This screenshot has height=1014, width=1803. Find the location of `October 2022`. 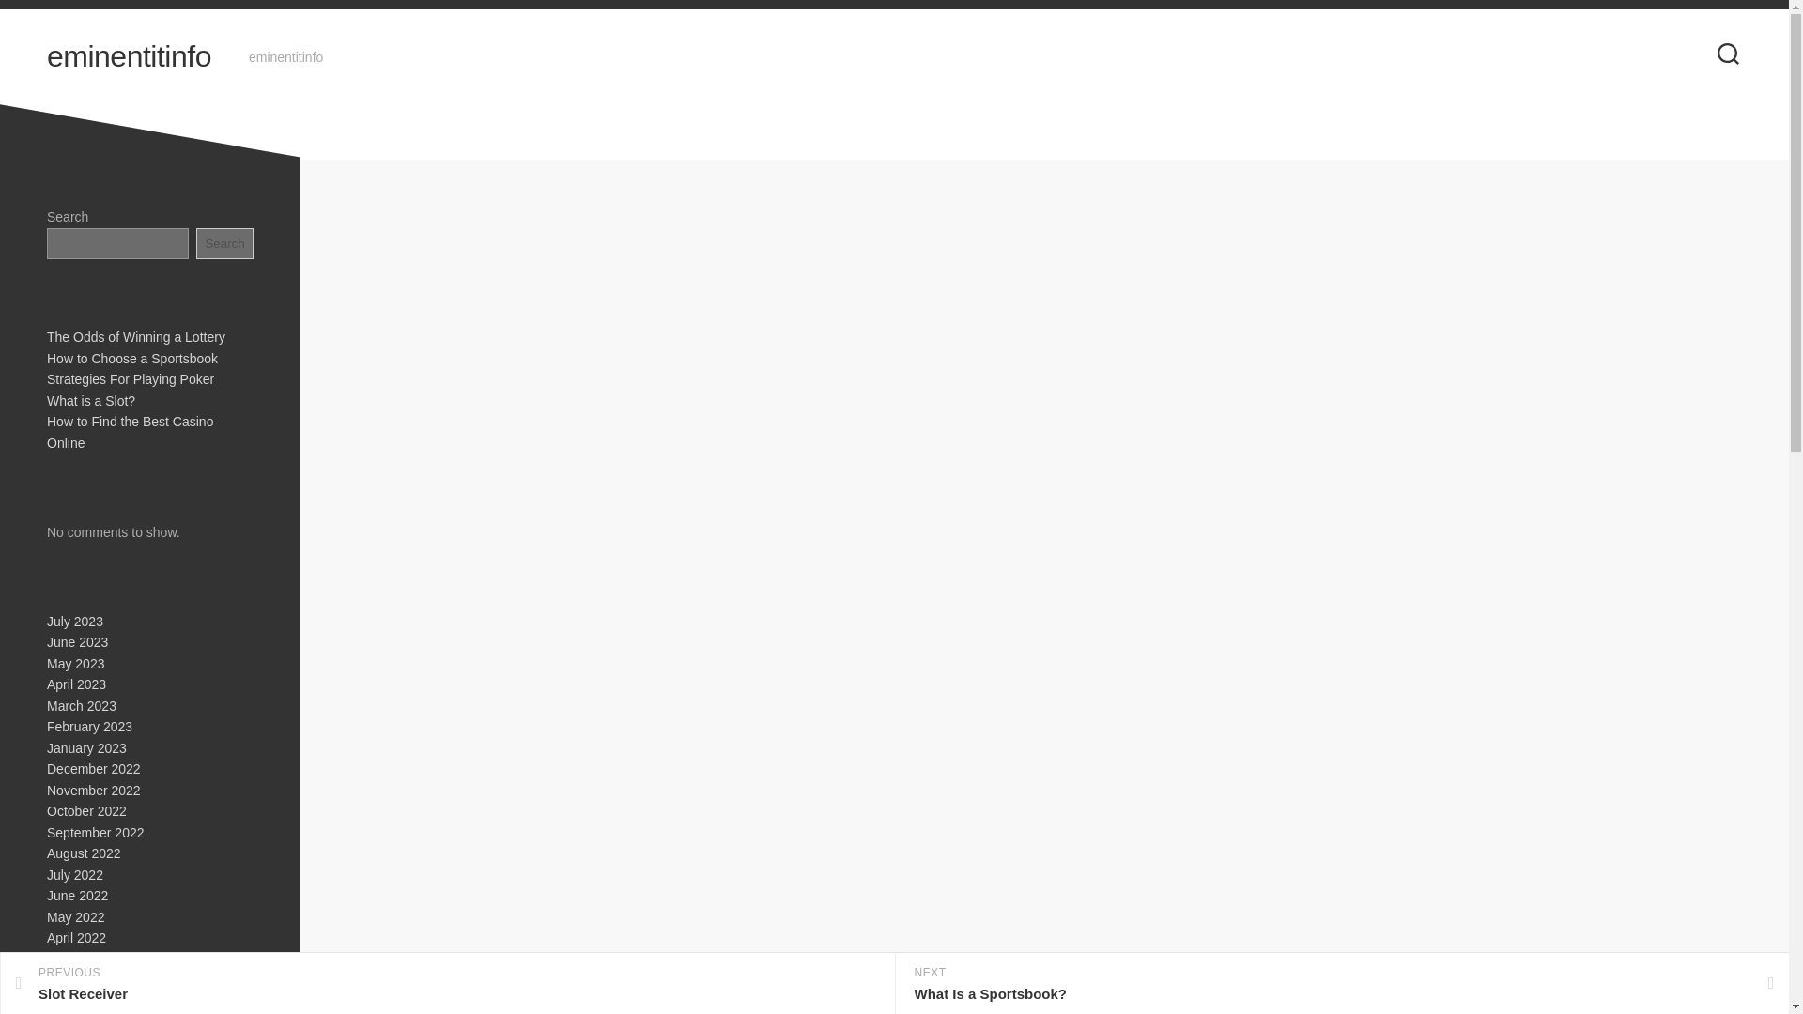

October 2022 is located at coordinates (86, 811).